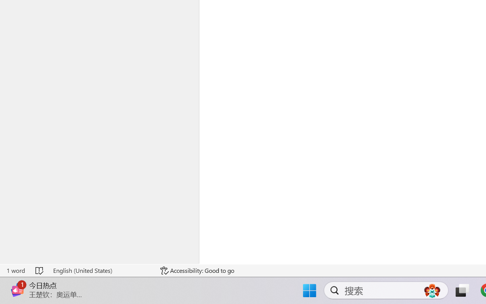 Image resolution: width=486 pixels, height=304 pixels. I want to click on Language English (United States), so click(101, 271).